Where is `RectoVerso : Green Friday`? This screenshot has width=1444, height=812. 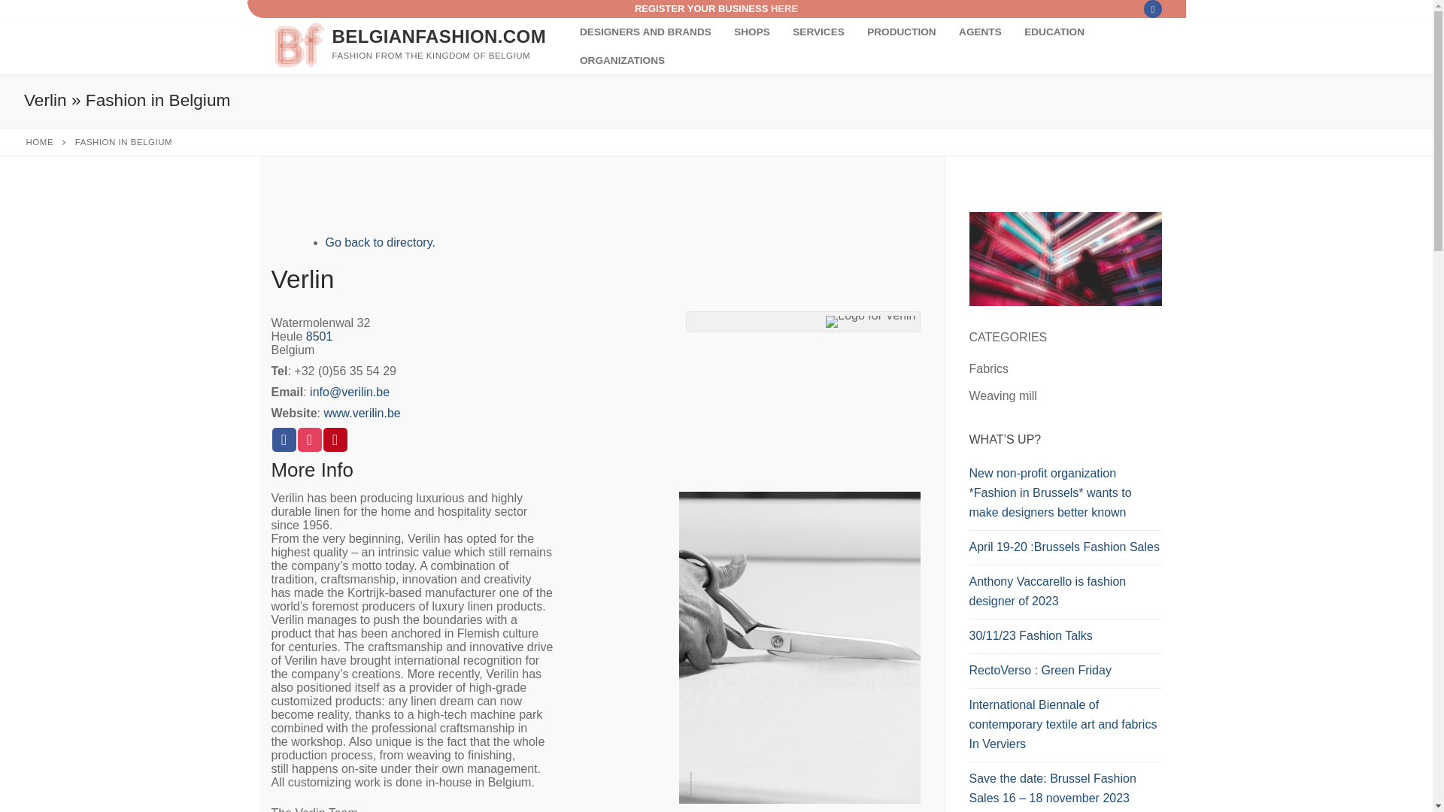 RectoVerso : Green Friday is located at coordinates (1065, 674).